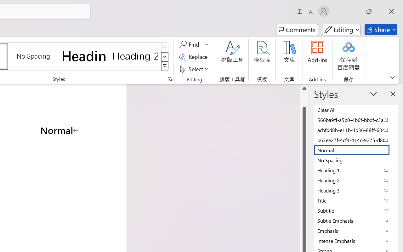 The width and height of the screenshot is (403, 252). Describe the element at coordinates (356, 110) in the screenshot. I see `Clear All` at that location.